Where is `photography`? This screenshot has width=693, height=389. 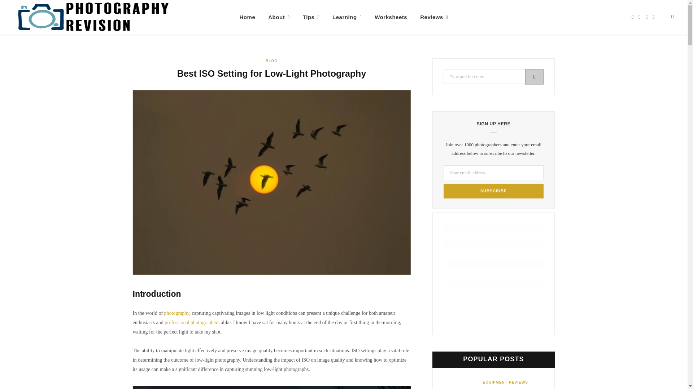 photography is located at coordinates (177, 313).